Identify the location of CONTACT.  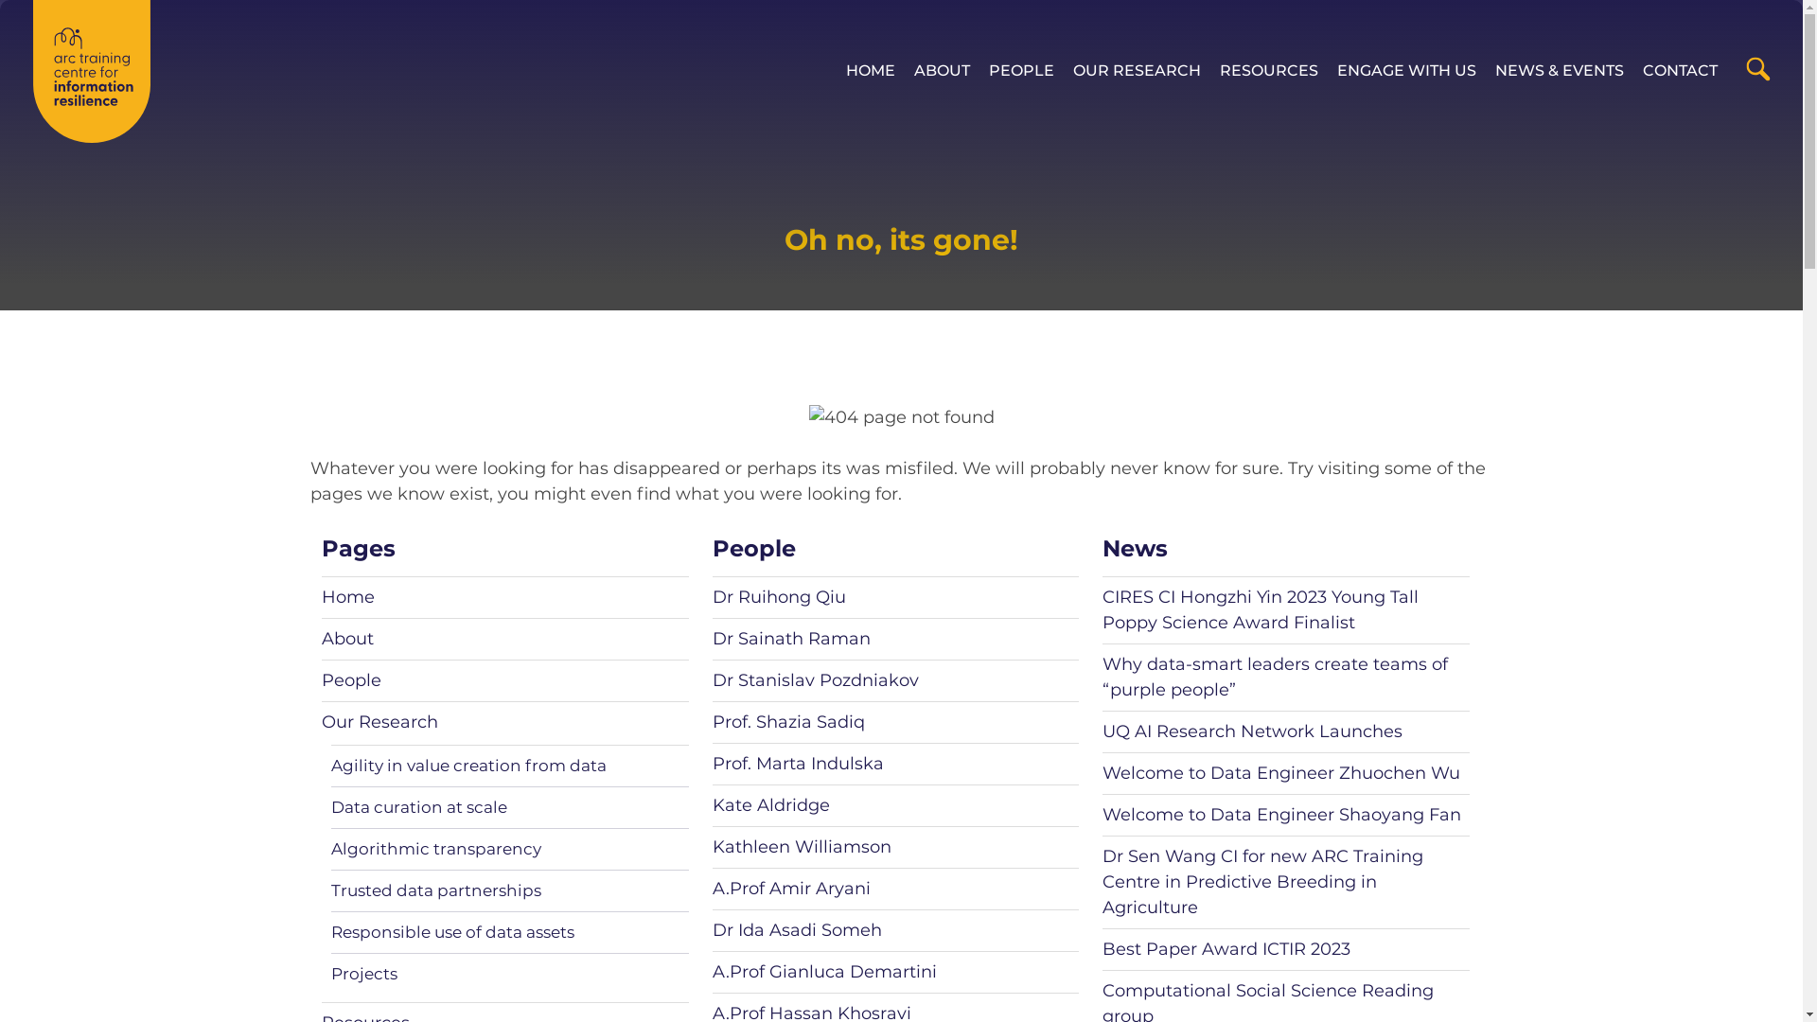
(1681, 71).